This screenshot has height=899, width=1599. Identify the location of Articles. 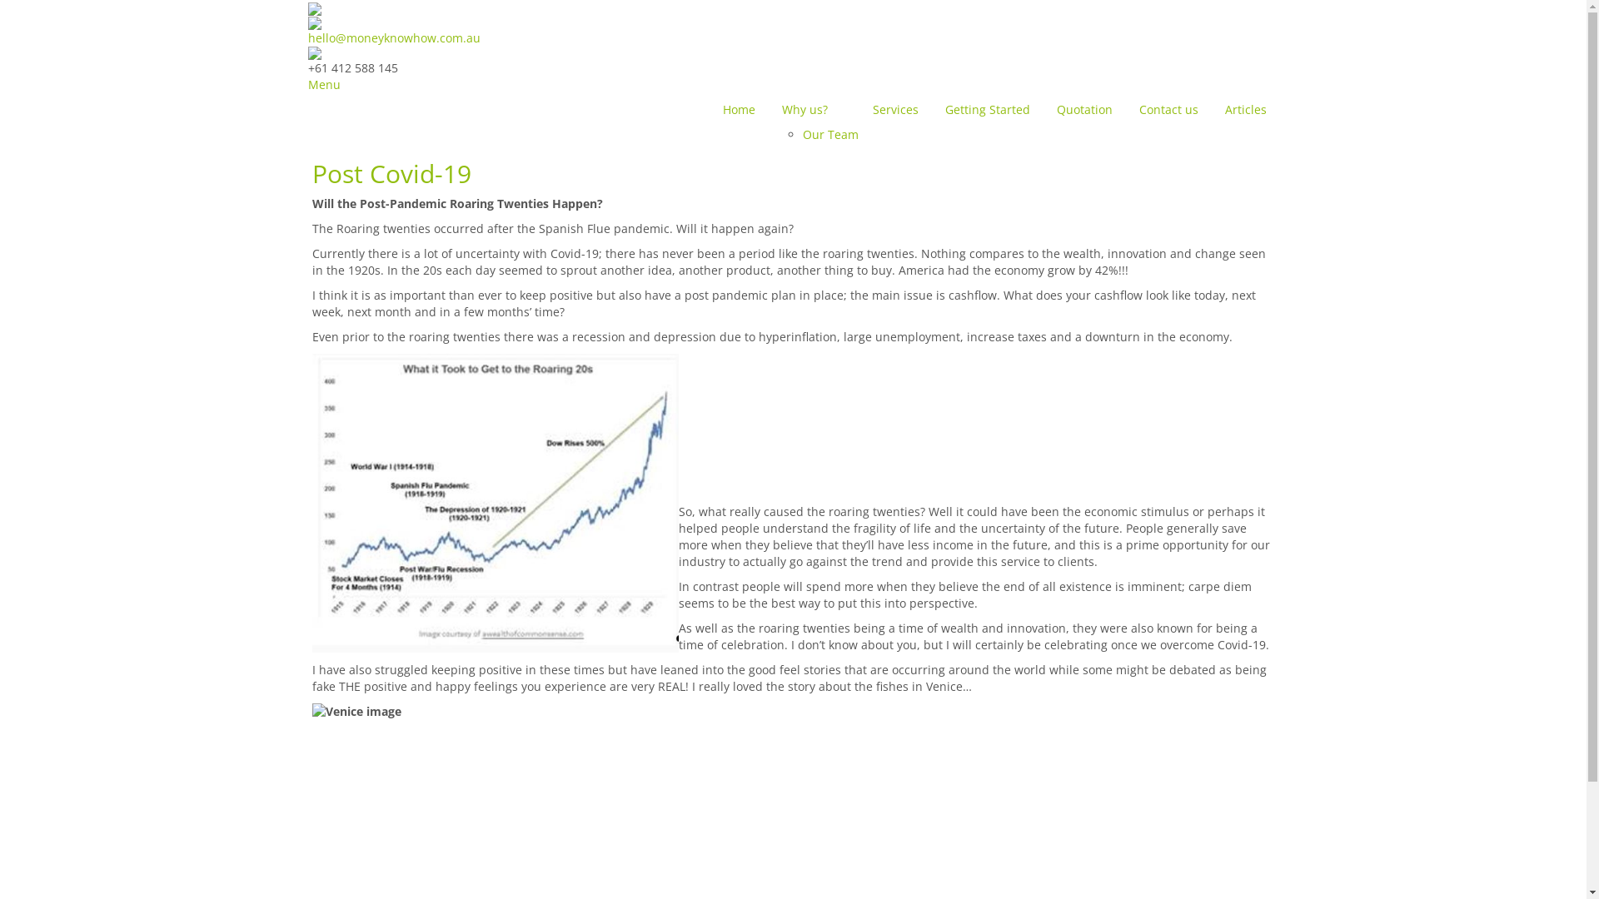
(1246, 110).